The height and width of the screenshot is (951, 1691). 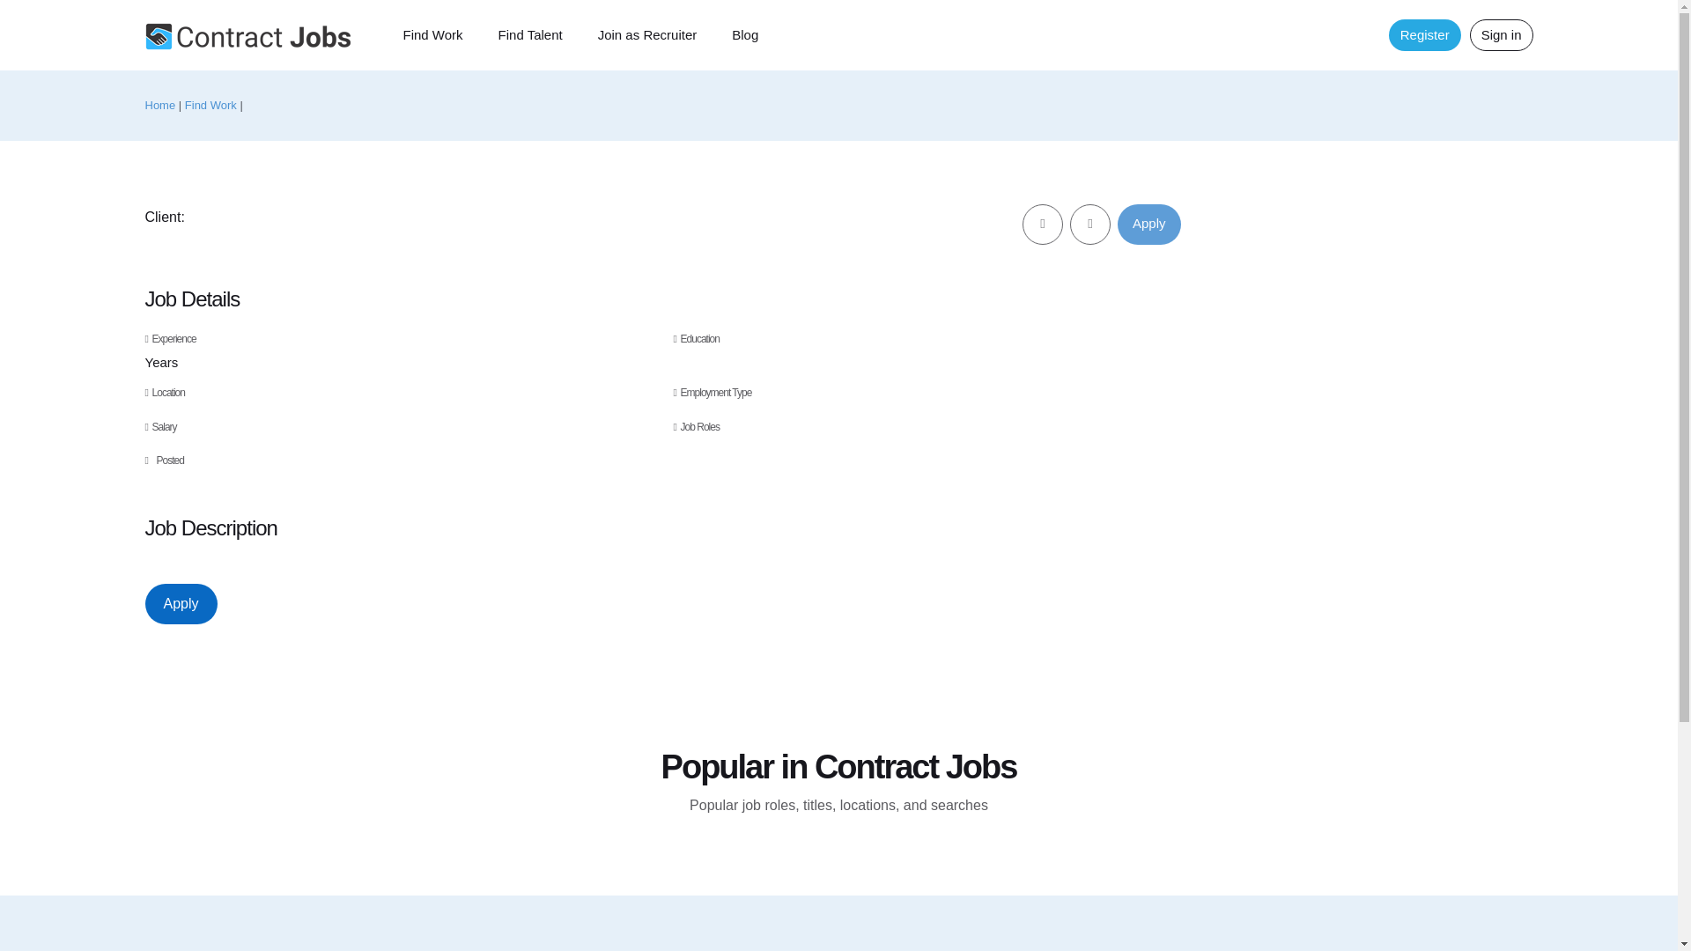 I want to click on Home, so click(x=247, y=36).